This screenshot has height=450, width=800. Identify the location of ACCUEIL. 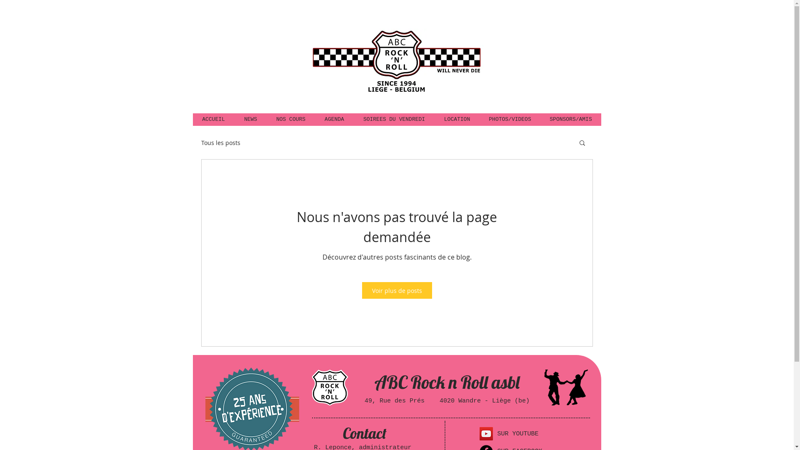
(213, 120).